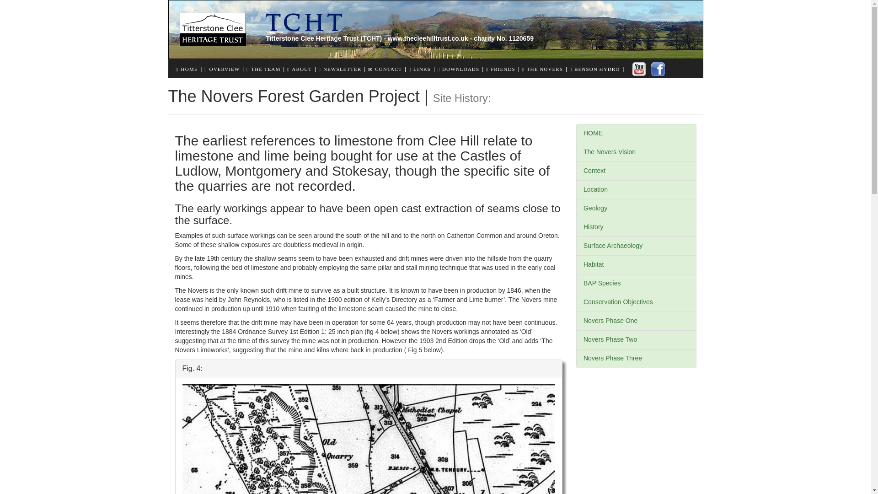 This screenshot has width=878, height=494. Describe the element at coordinates (636, 284) in the screenshot. I see `BAP Species` at that location.